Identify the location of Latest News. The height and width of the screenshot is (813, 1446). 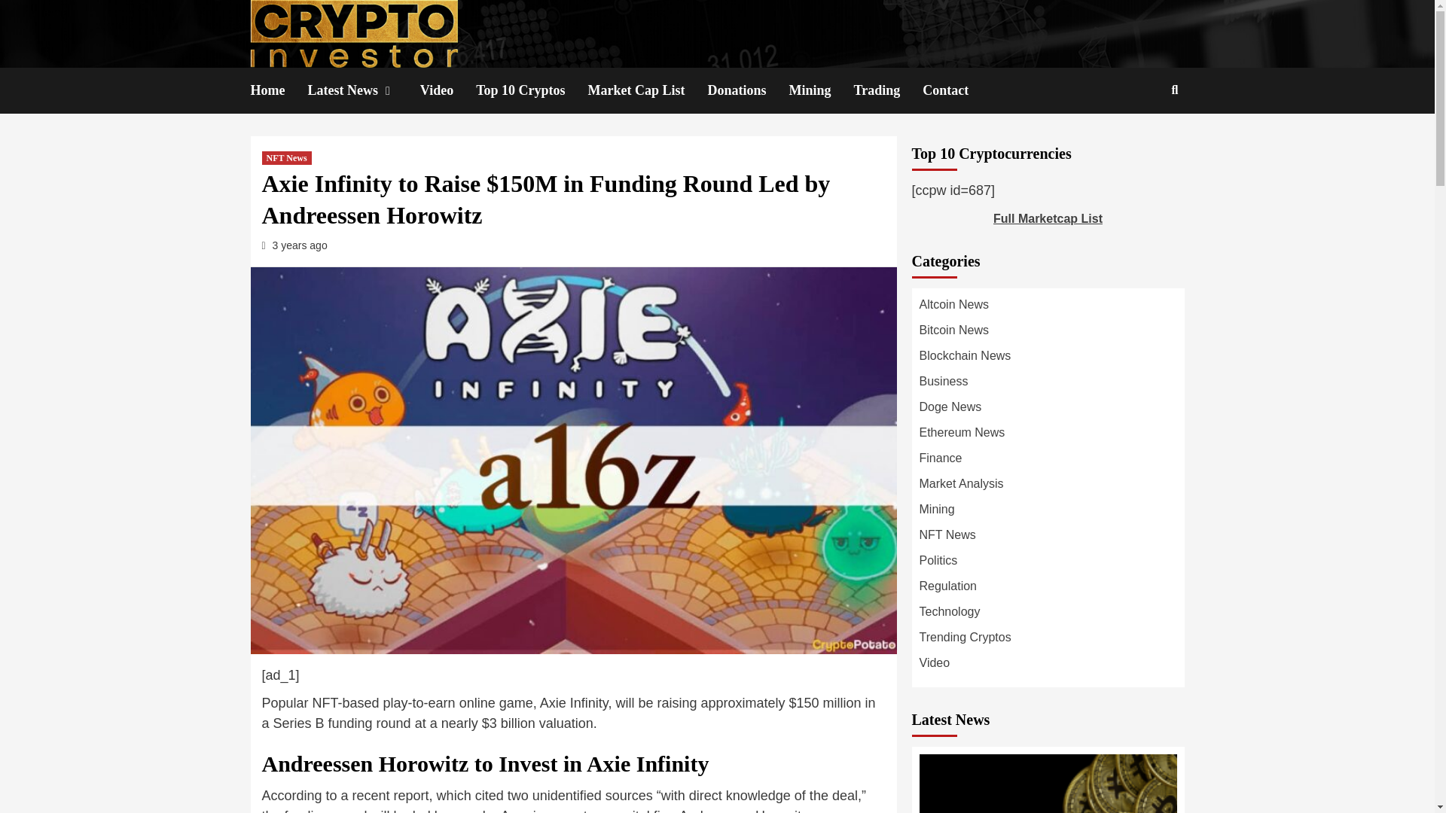
(363, 90).